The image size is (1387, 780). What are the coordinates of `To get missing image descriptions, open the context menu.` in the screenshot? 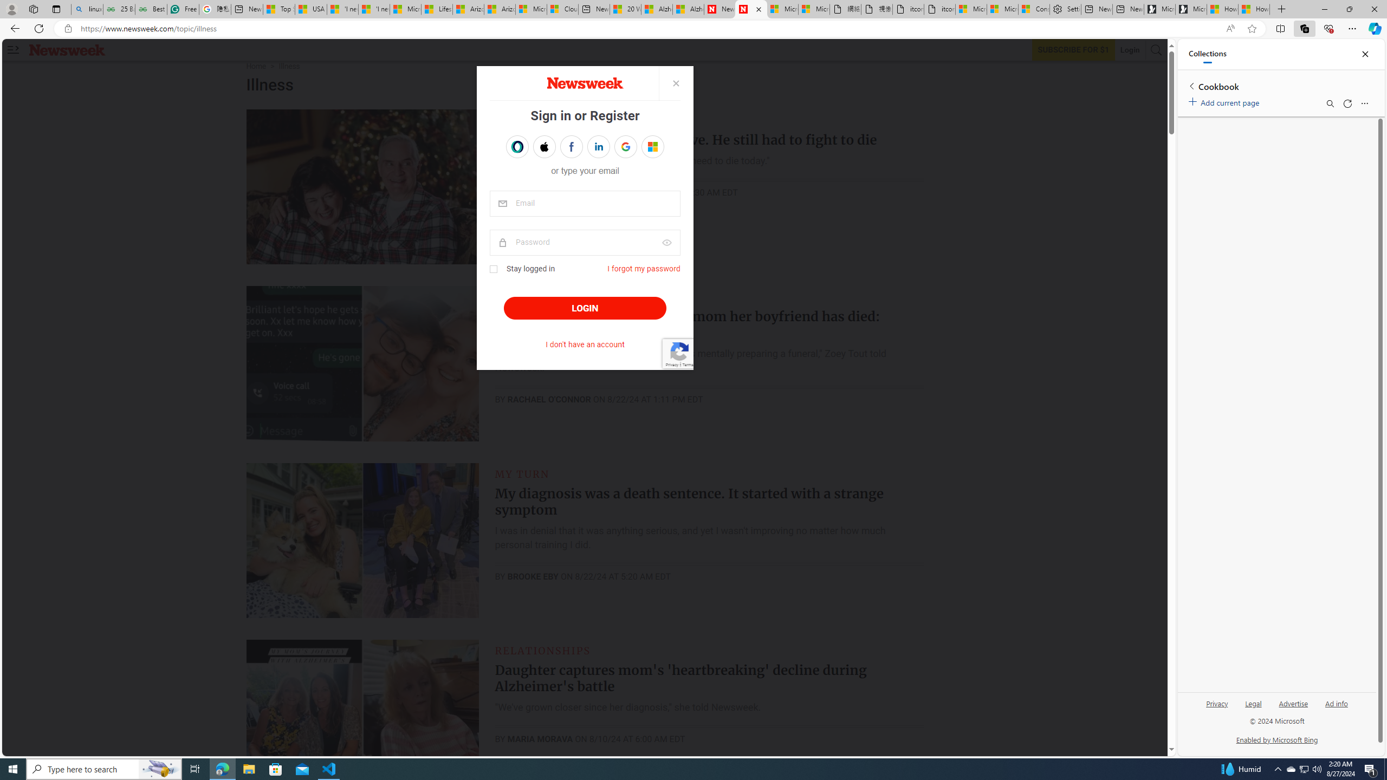 It's located at (584, 83).